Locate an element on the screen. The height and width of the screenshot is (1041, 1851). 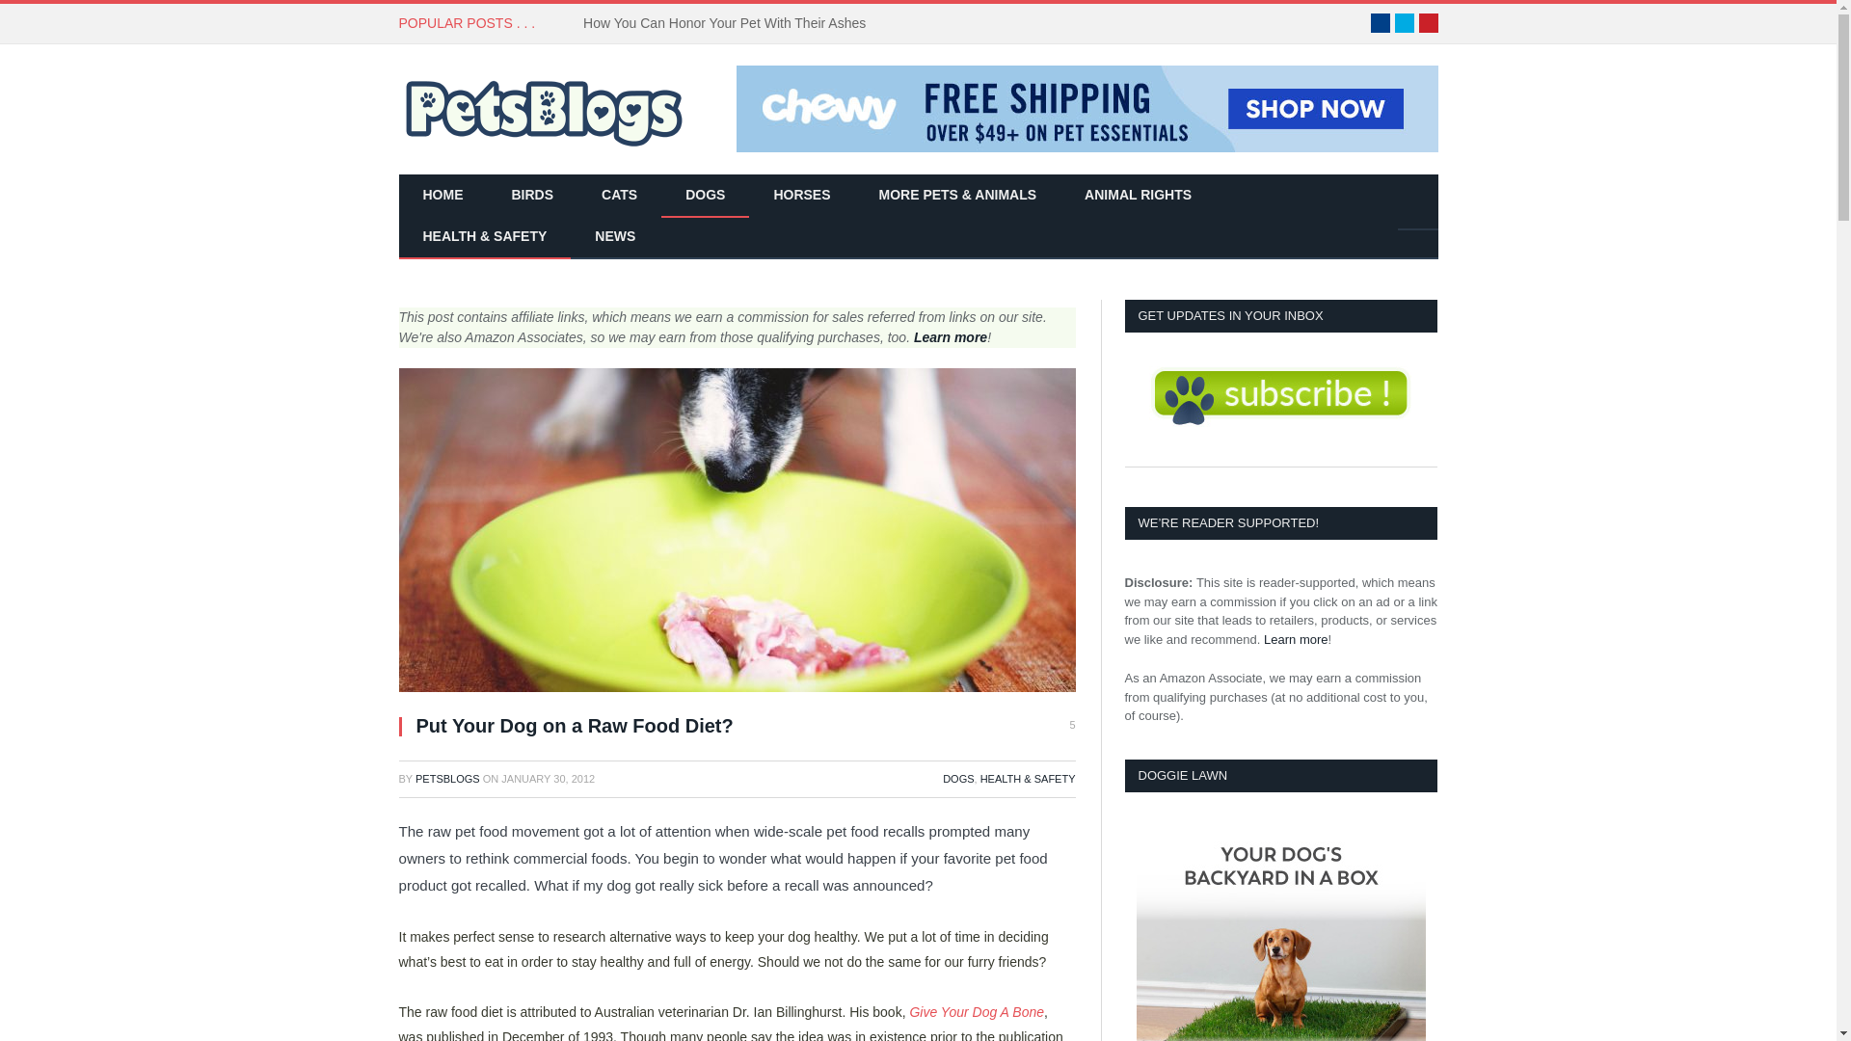
Twitter is located at coordinates (1404, 23).